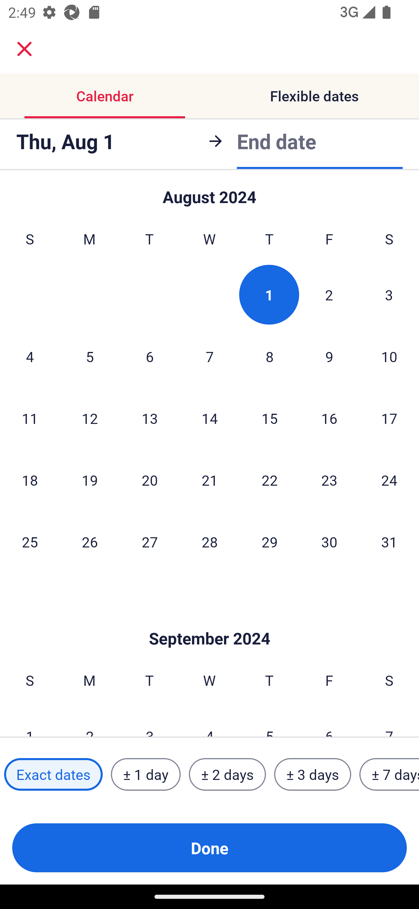 The width and height of the screenshot is (419, 909). What do you see at coordinates (276, 139) in the screenshot?
I see `End date` at bounding box center [276, 139].